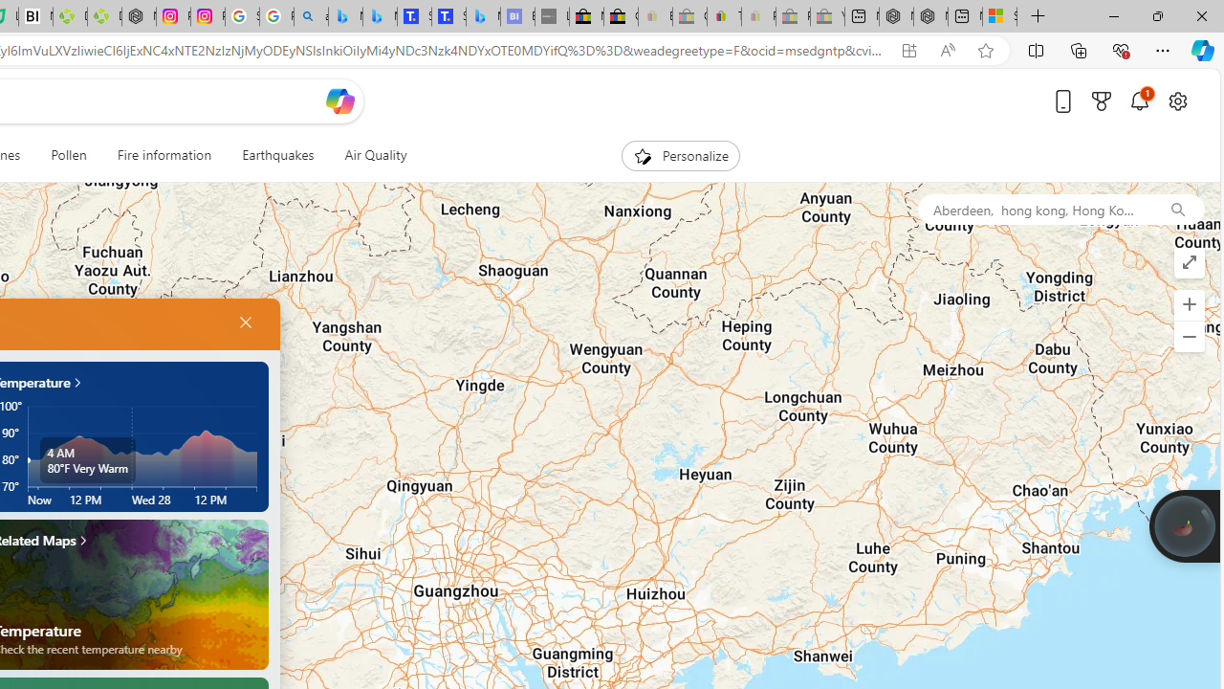 The width and height of the screenshot is (1224, 689). Describe the element at coordinates (723, 17) in the screenshot. I see `Threats and offensive language policy | eBay` at that location.